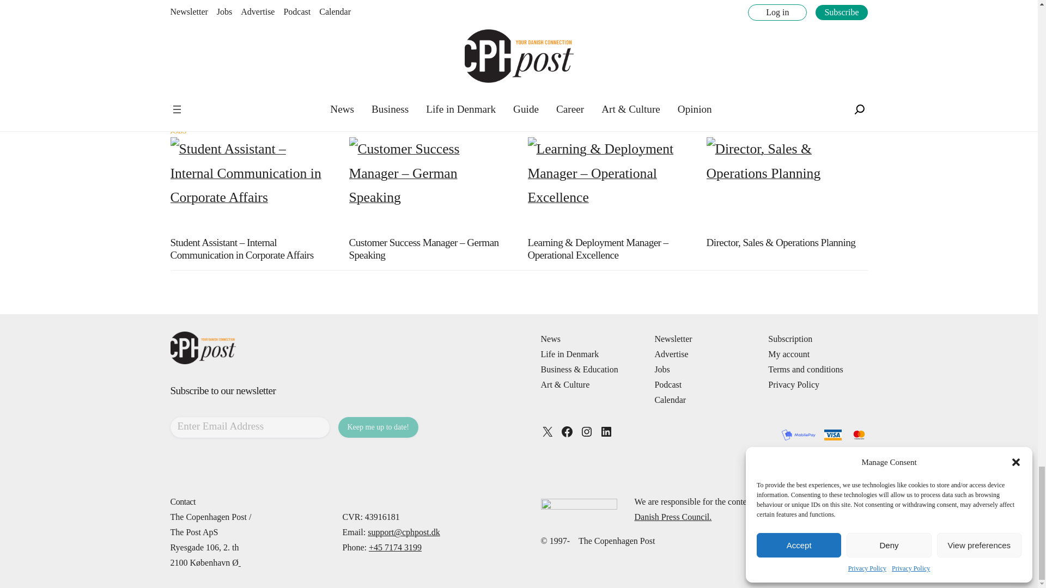 This screenshot has height=588, width=1046. Describe the element at coordinates (378, 427) in the screenshot. I see `Keep me up to date!` at that location.